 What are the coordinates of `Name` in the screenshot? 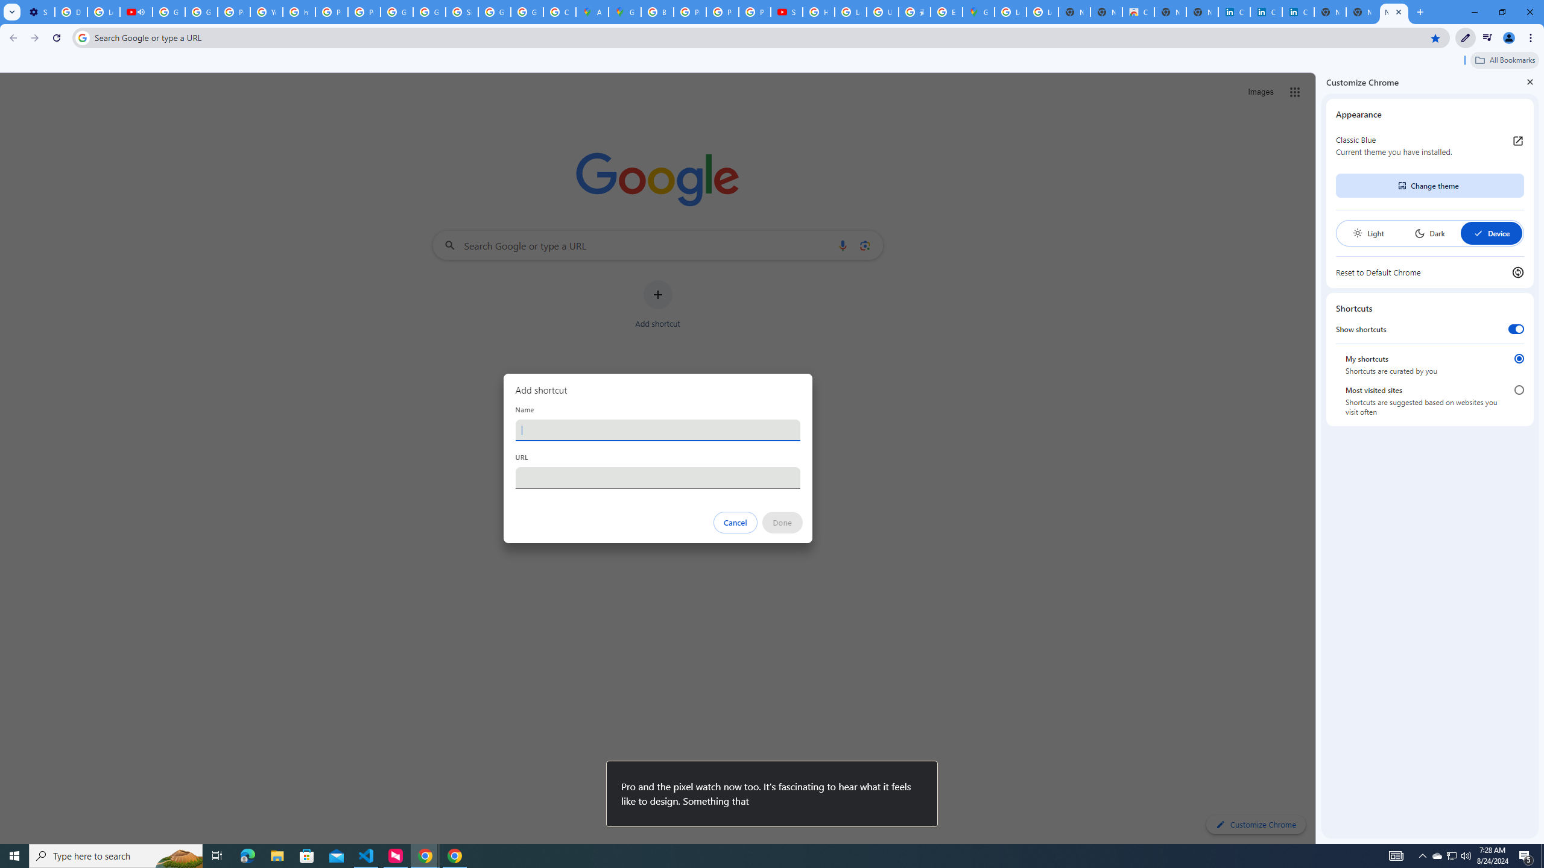 It's located at (657, 430).